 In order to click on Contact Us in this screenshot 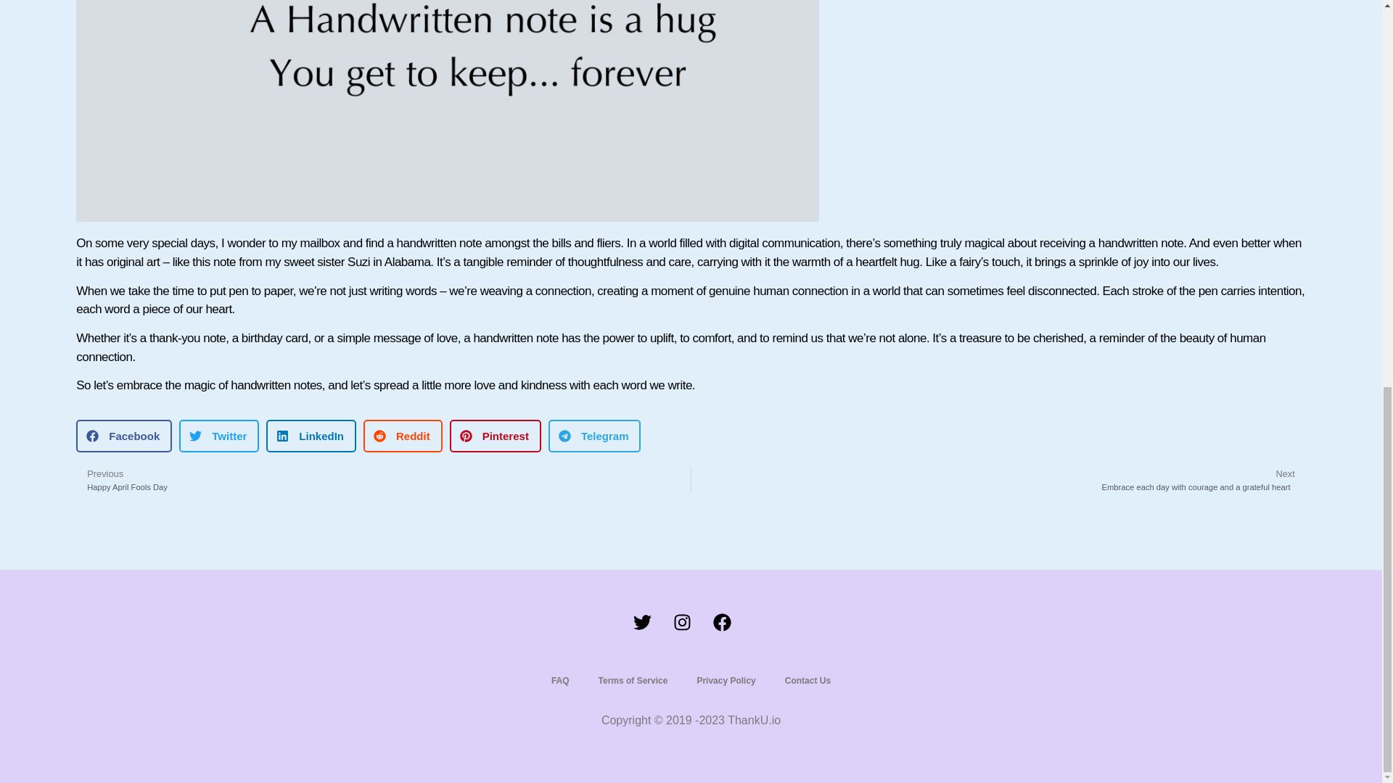, I will do `click(383, 480)`.